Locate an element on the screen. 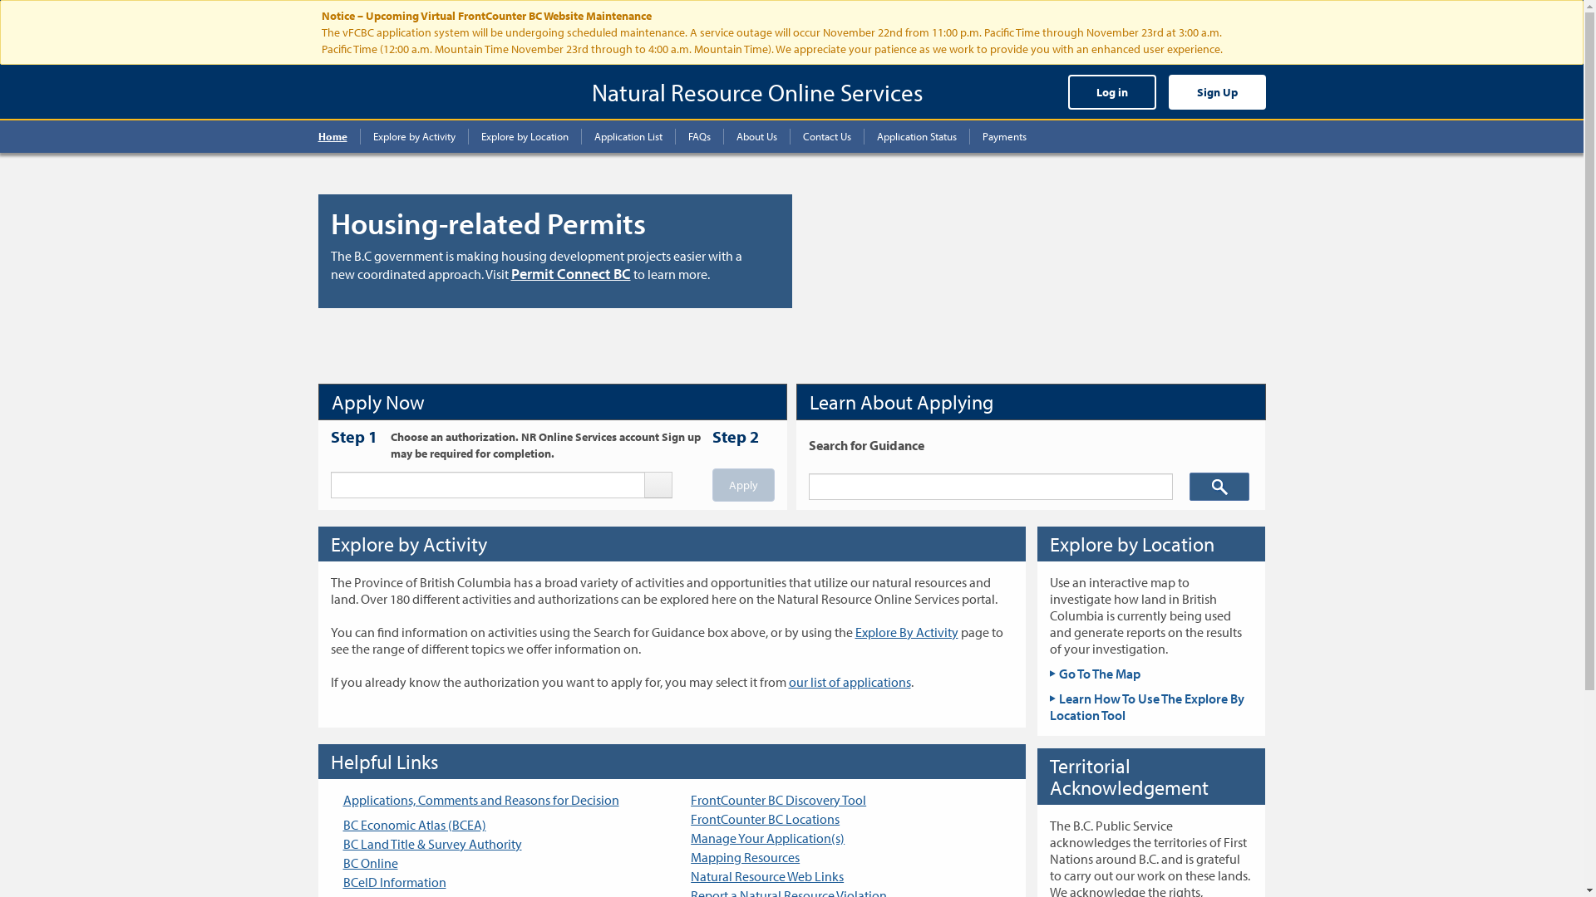 Image resolution: width=1596 pixels, height=897 pixels. FrontCounter BC Locations is located at coordinates (765, 819).